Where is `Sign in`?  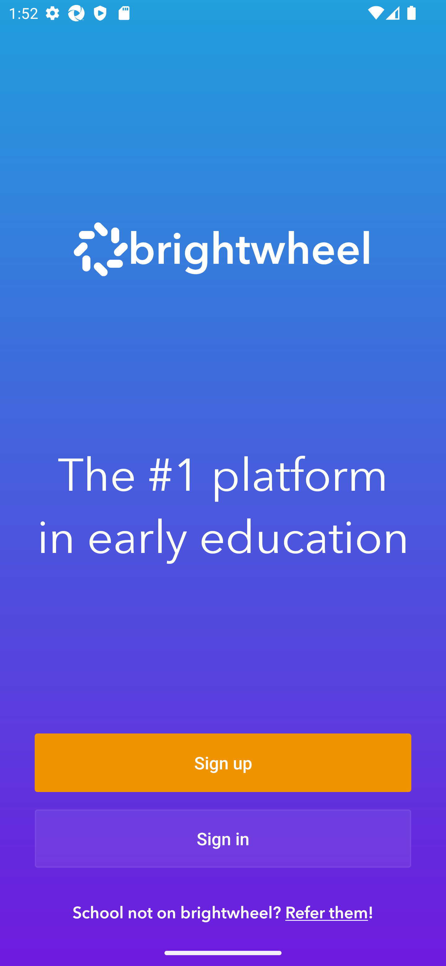 Sign in is located at coordinates (223, 838).